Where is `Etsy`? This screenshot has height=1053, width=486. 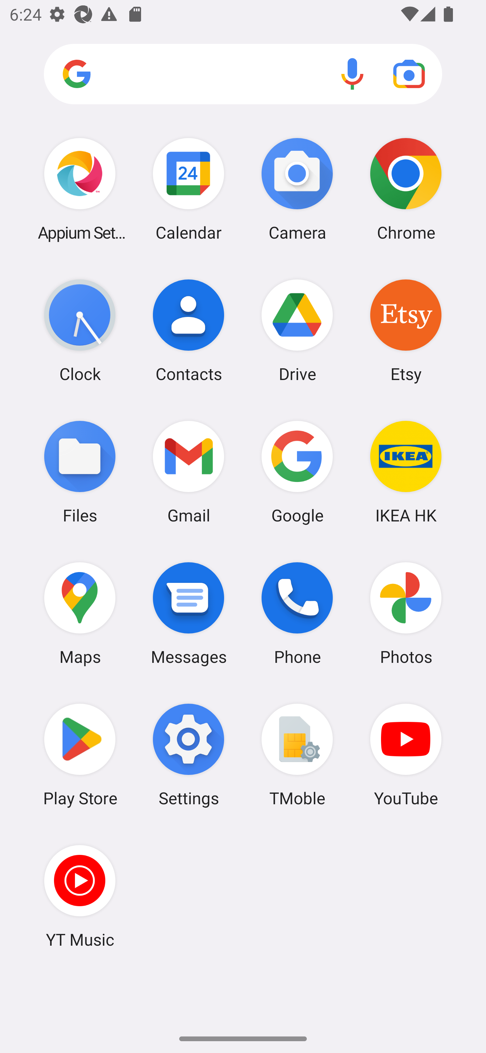
Etsy is located at coordinates (406, 330).